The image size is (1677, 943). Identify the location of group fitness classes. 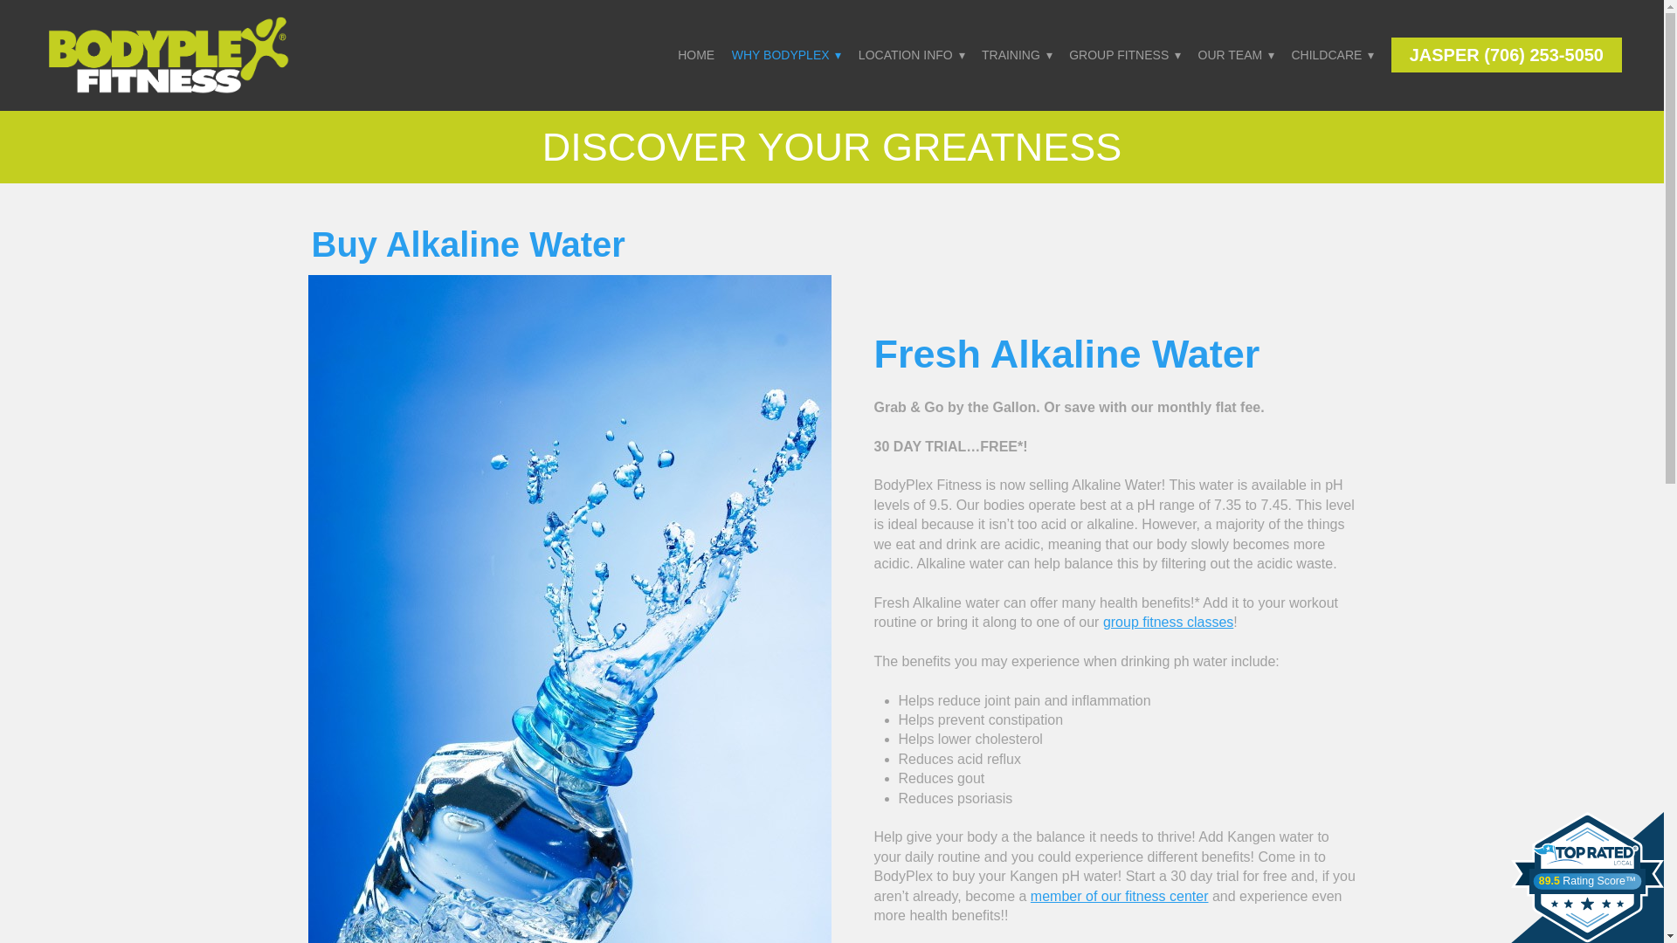
(1168, 622).